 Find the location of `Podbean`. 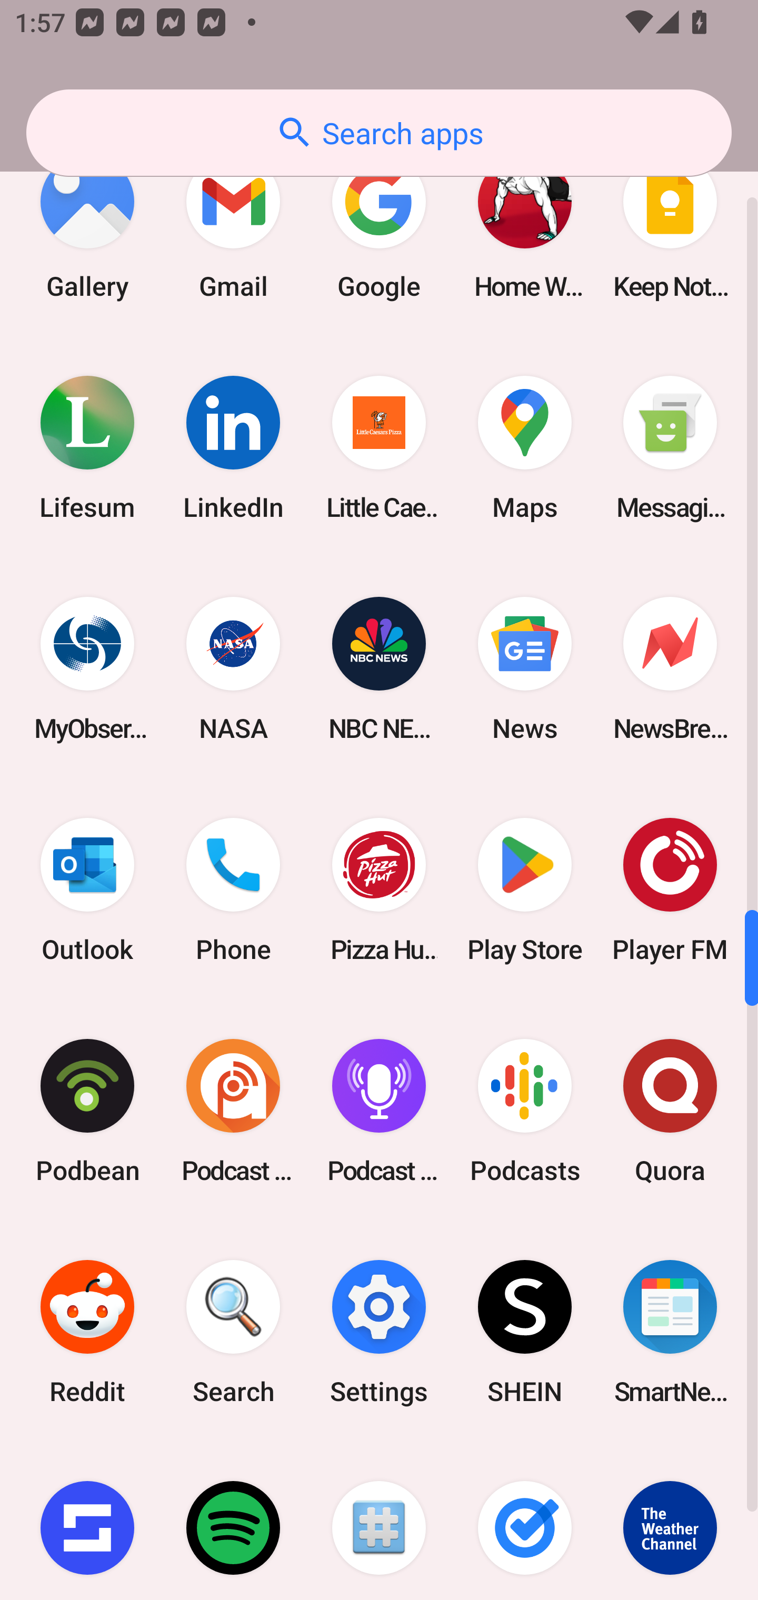

Podbean is located at coordinates (87, 1111).